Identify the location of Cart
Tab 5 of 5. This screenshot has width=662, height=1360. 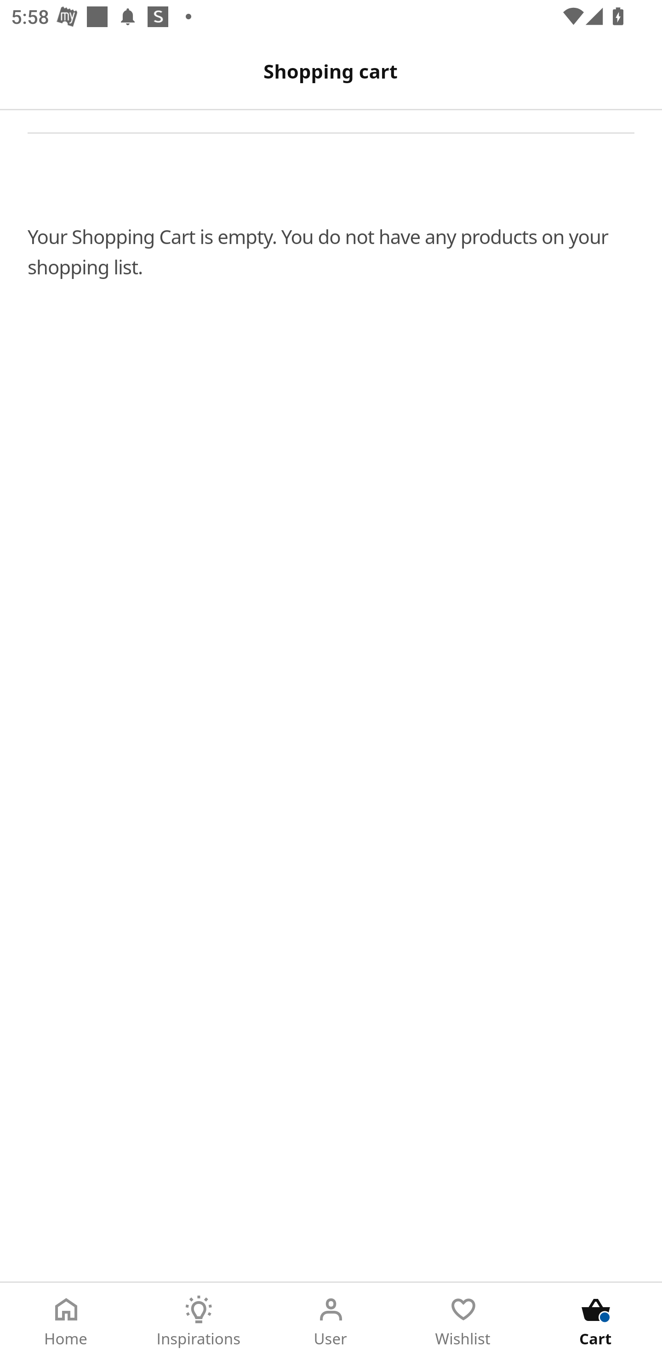
(596, 1321).